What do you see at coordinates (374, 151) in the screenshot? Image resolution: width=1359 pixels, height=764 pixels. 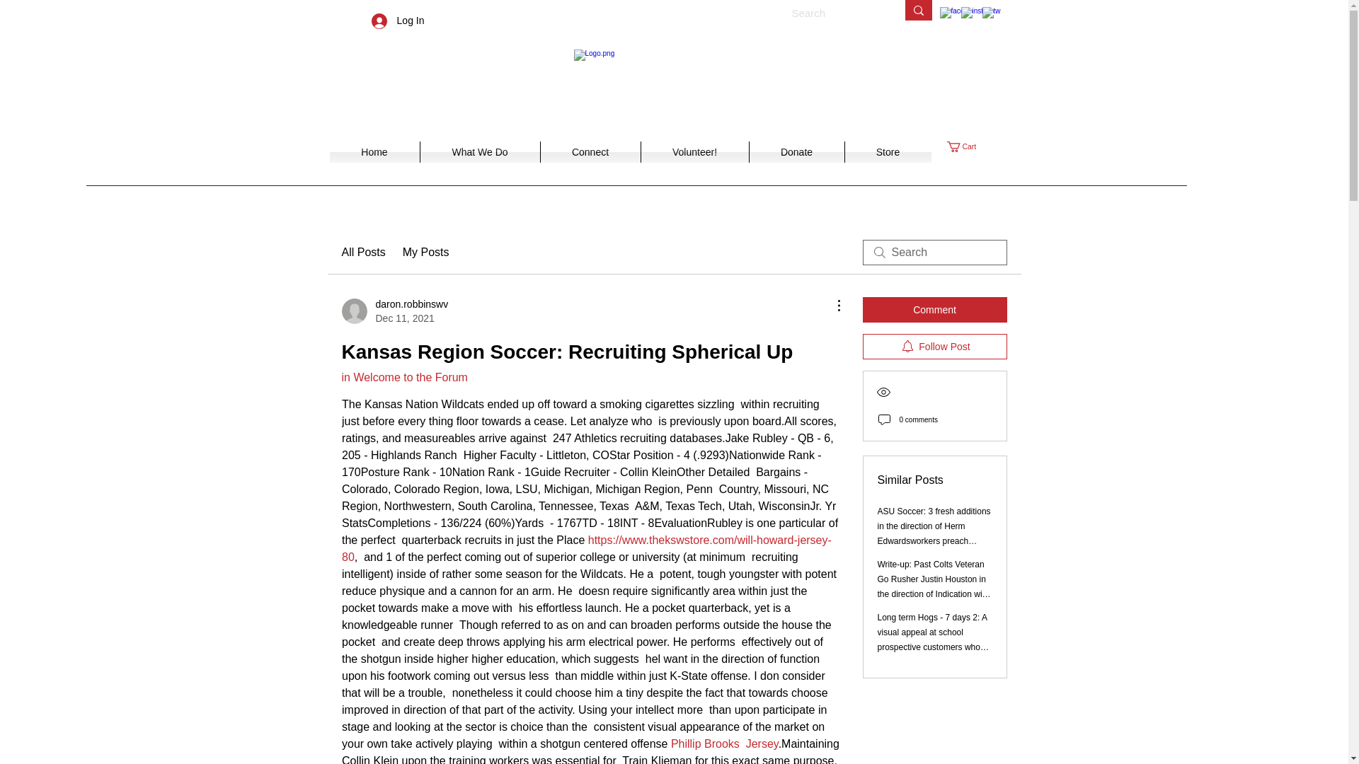 I see `Home` at bounding box center [374, 151].